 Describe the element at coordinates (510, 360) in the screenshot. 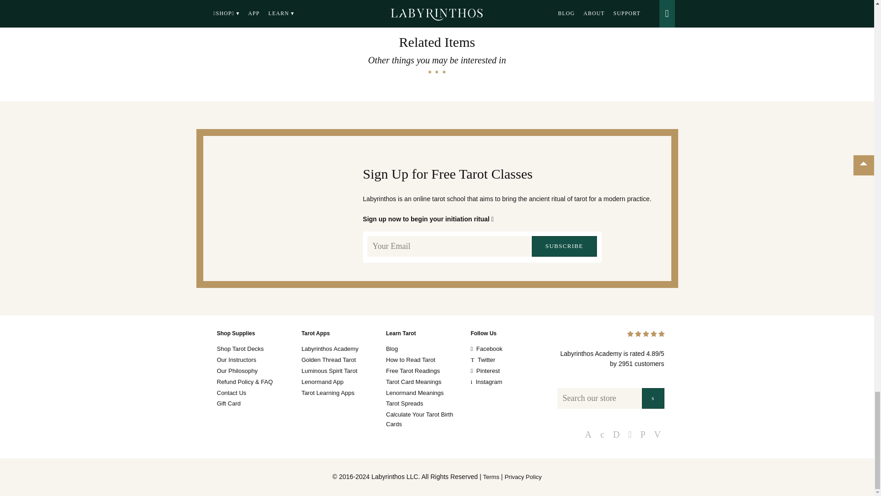

I see `Labyrinthos on Twitter` at that location.